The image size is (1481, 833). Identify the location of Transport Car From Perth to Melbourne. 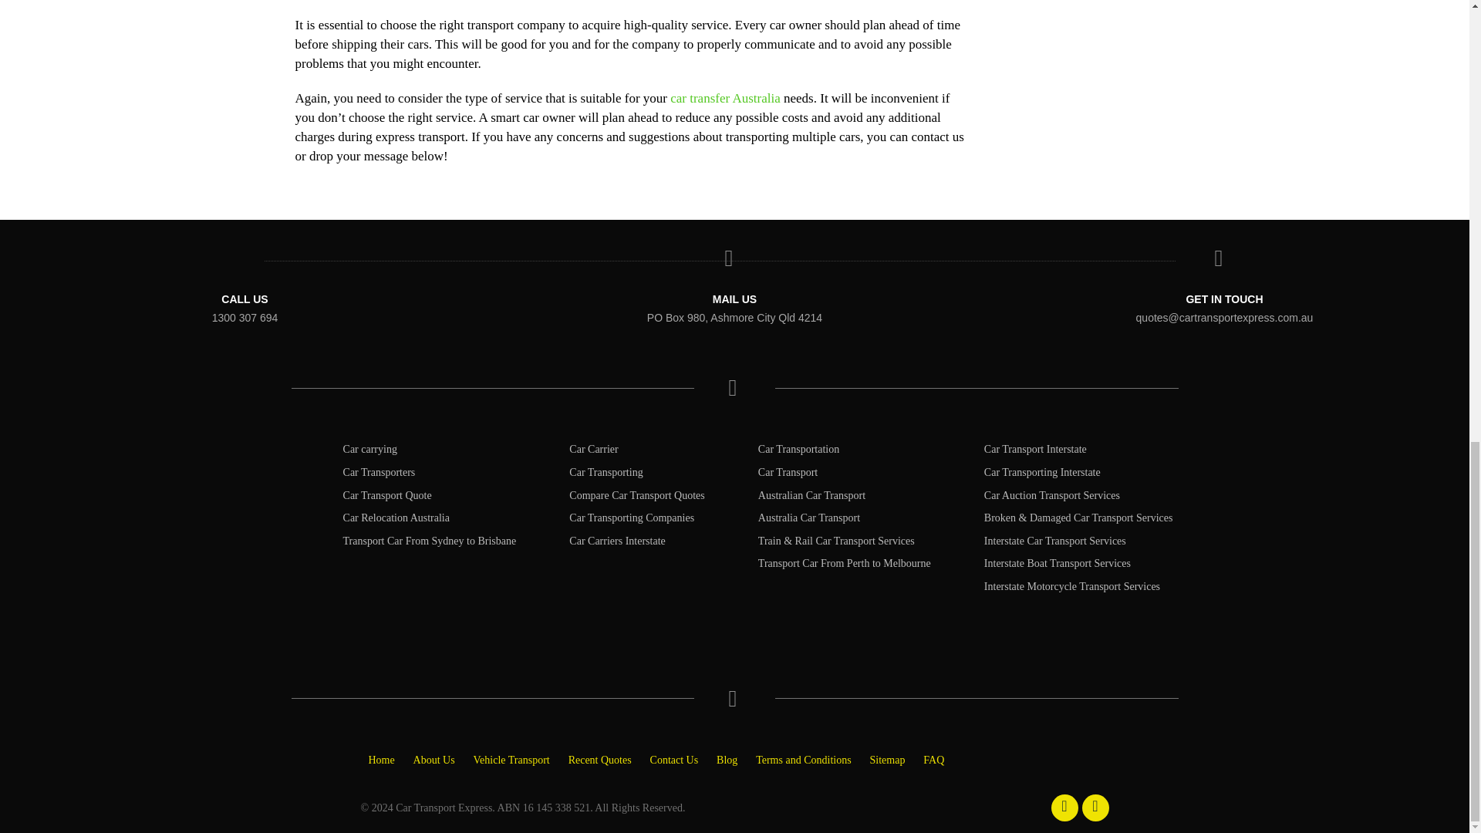
(845, 563).